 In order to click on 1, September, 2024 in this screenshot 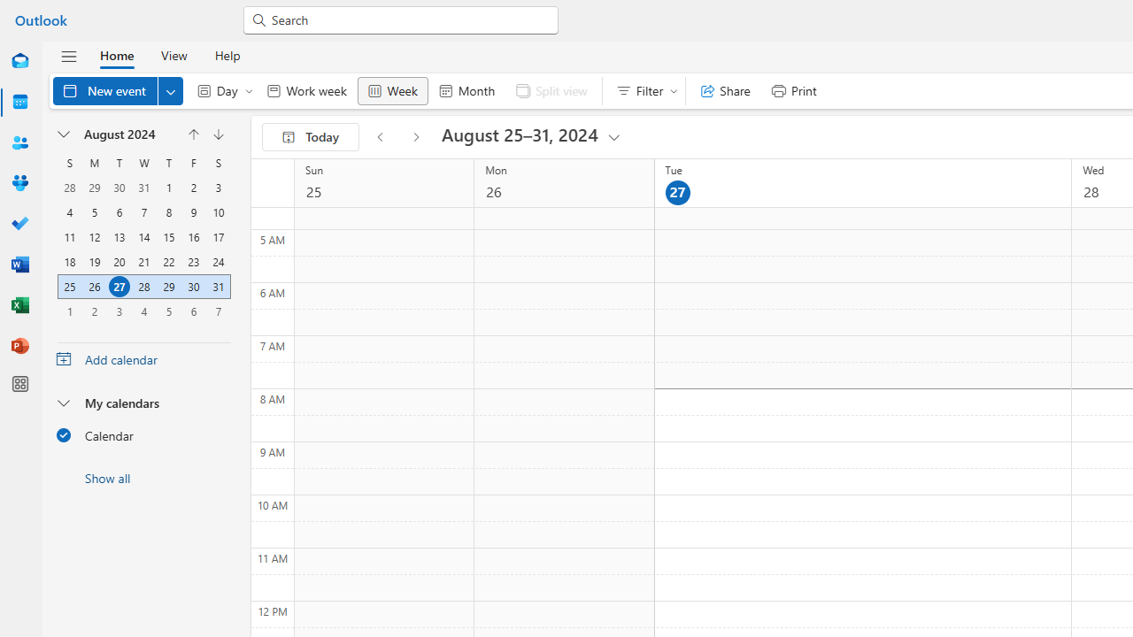, I will do `click(70, 311)`.